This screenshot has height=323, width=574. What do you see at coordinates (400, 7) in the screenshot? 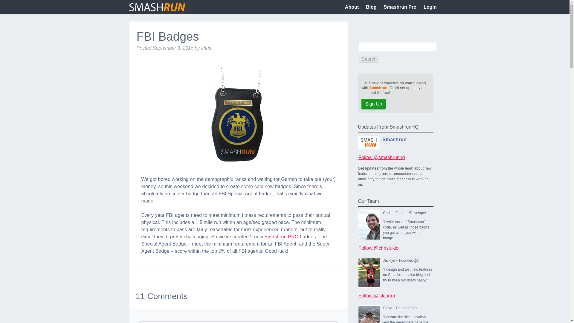
I see `Smashrun Pro` at bounding box center [400, 7].